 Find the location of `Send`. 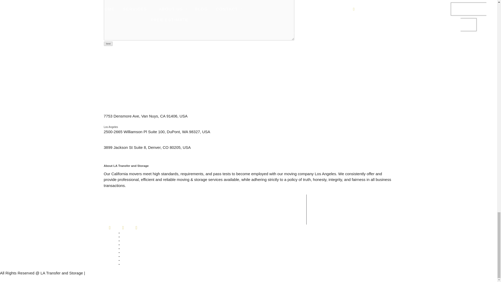

Send is located at coordinates (108, 44).